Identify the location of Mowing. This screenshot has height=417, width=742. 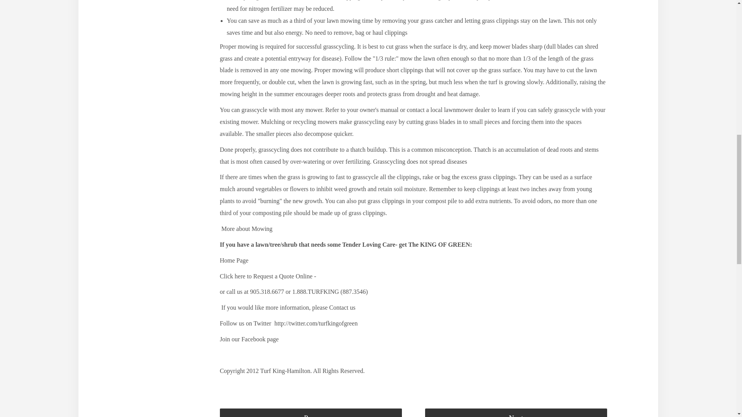
(261, 229).